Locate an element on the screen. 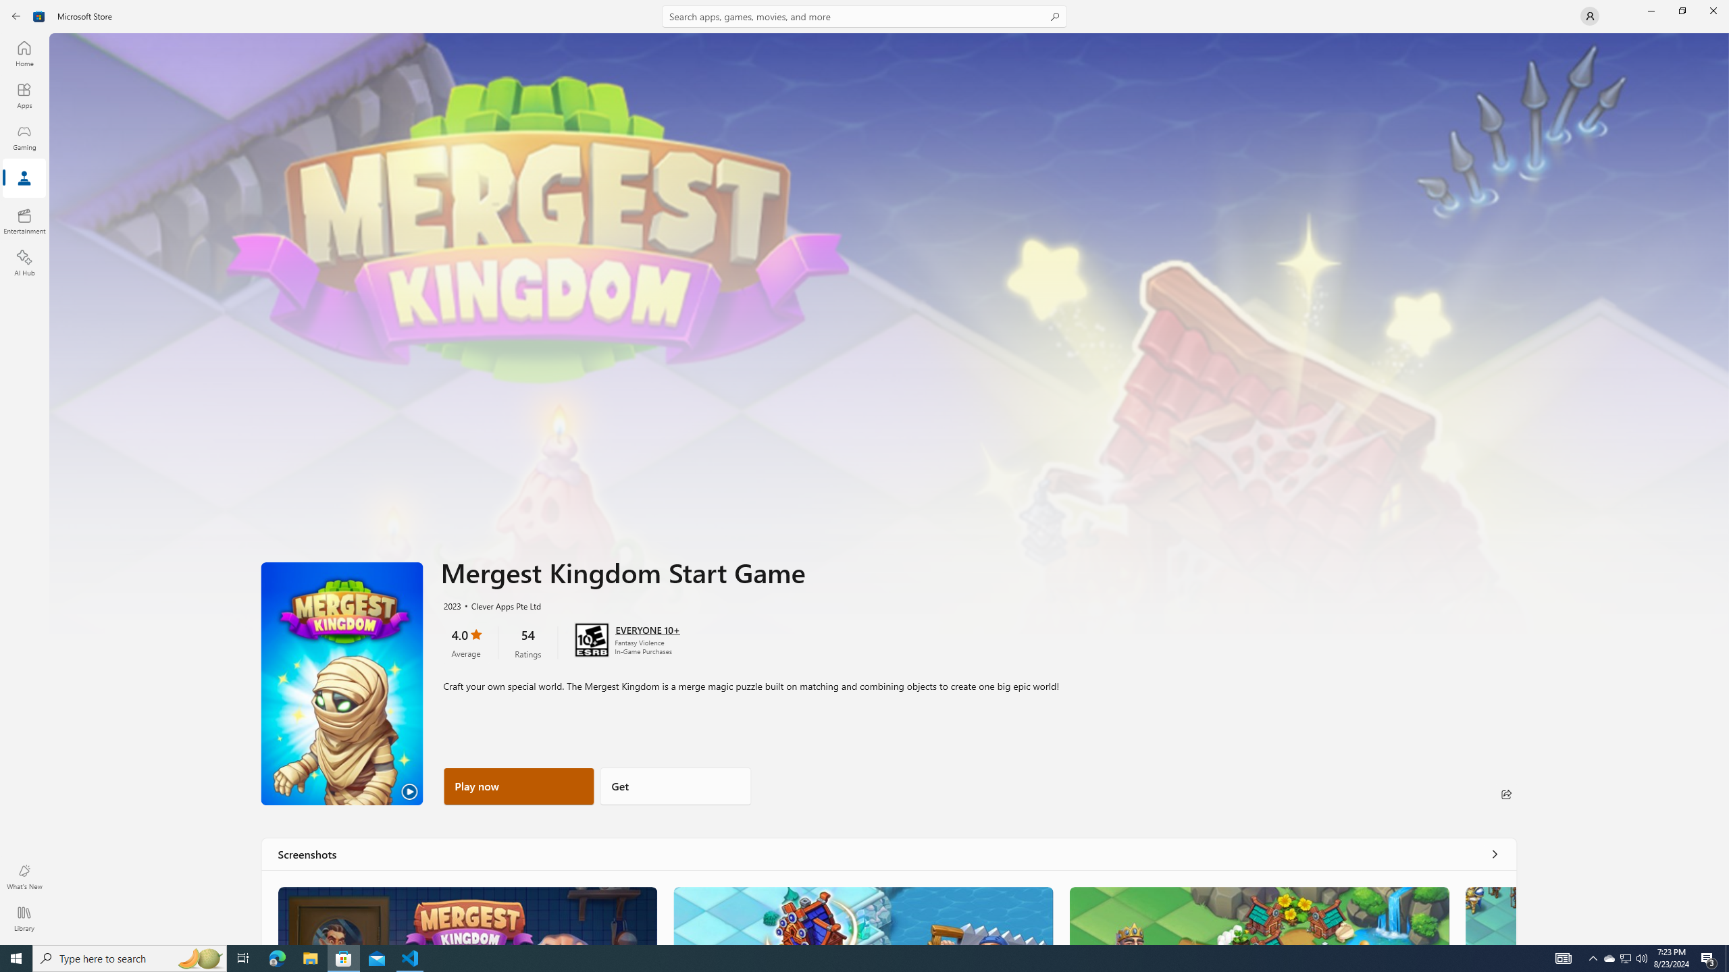 Image resolution: width=1729 pixels, height=972 pixels. AutomationID: NavigationControl is located at coordinates (864, 473).